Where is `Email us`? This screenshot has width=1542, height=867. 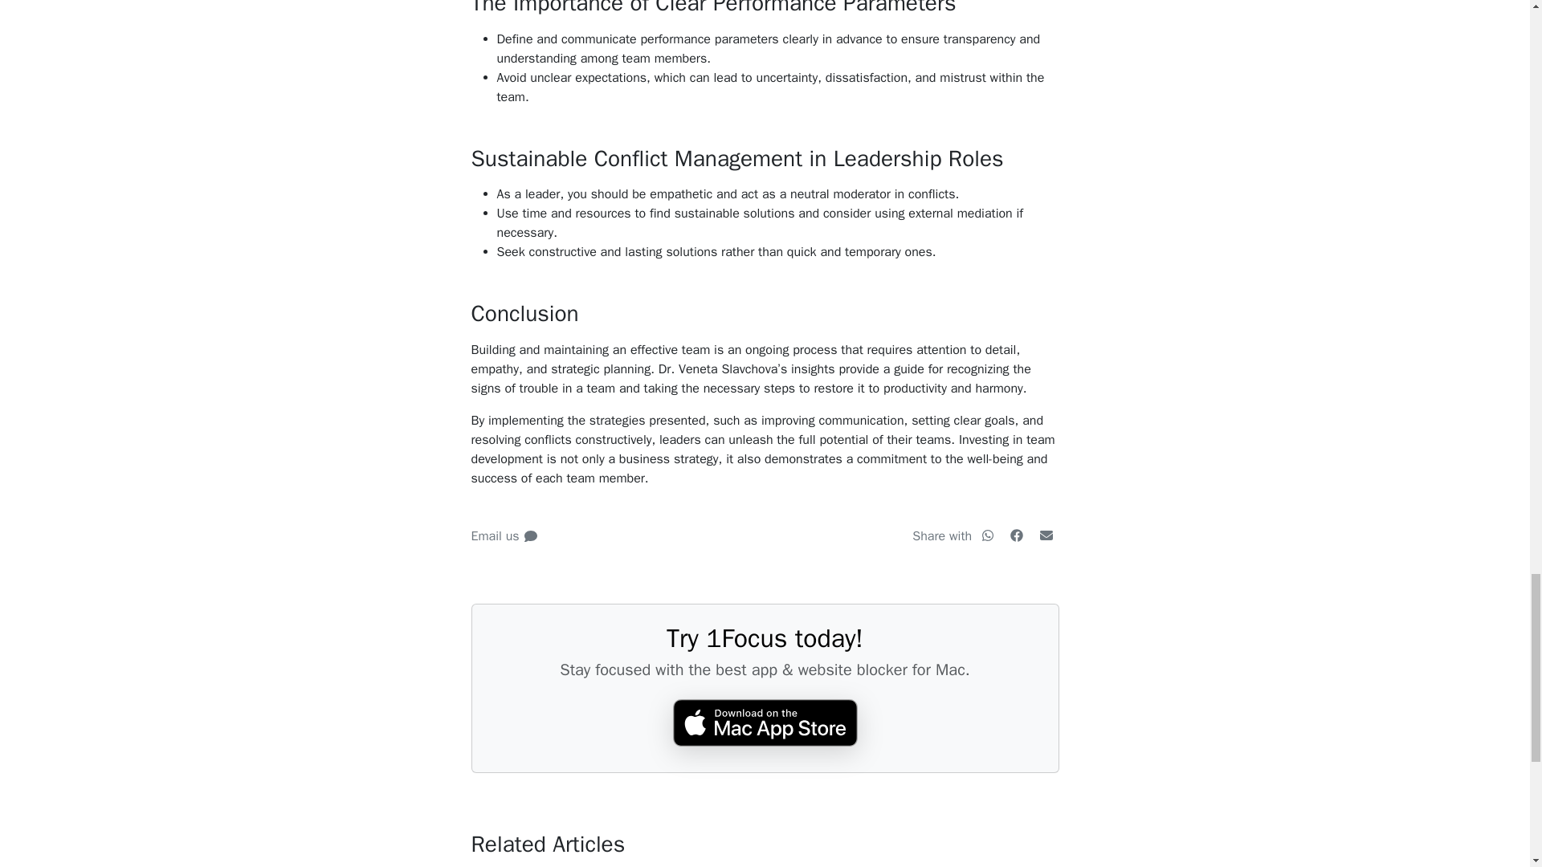
Email us is located at coordinates (503, 536).